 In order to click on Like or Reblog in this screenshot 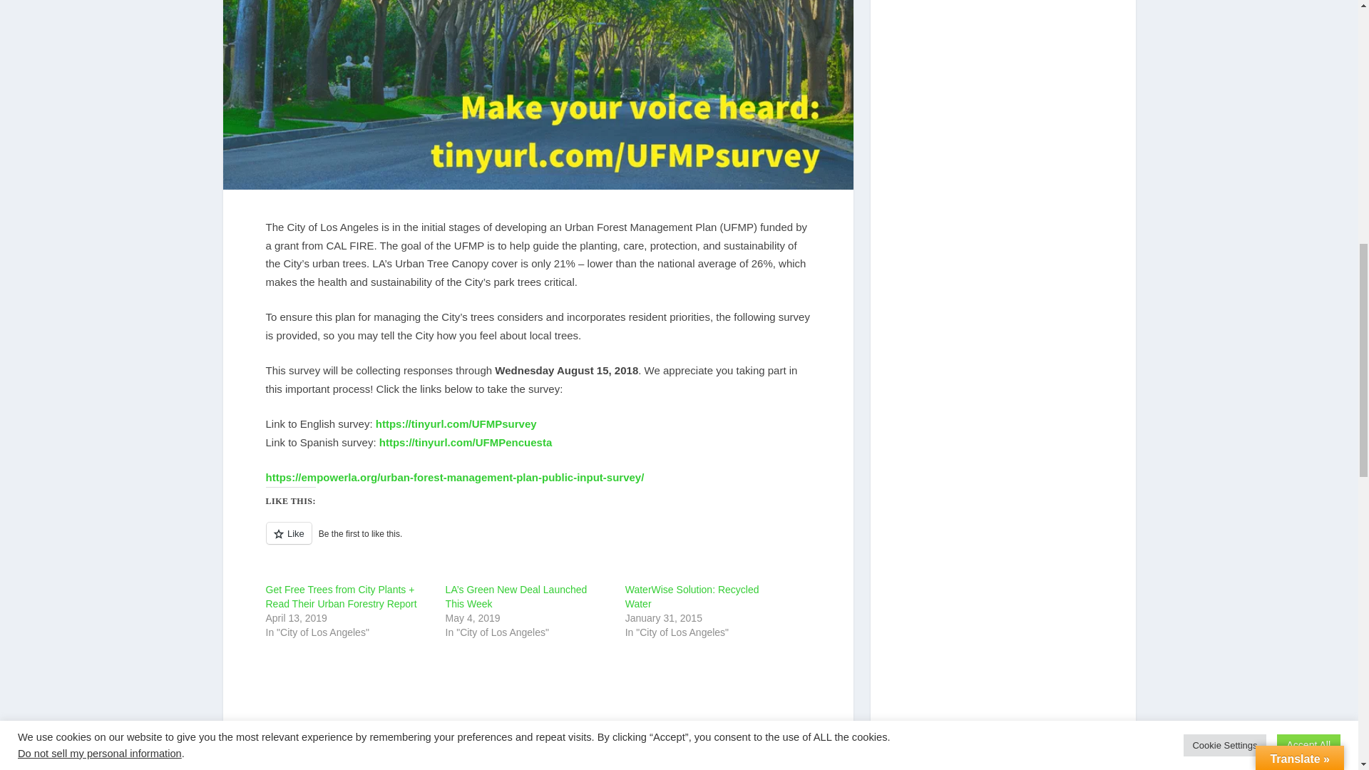, I will do `click(538, 542)`.